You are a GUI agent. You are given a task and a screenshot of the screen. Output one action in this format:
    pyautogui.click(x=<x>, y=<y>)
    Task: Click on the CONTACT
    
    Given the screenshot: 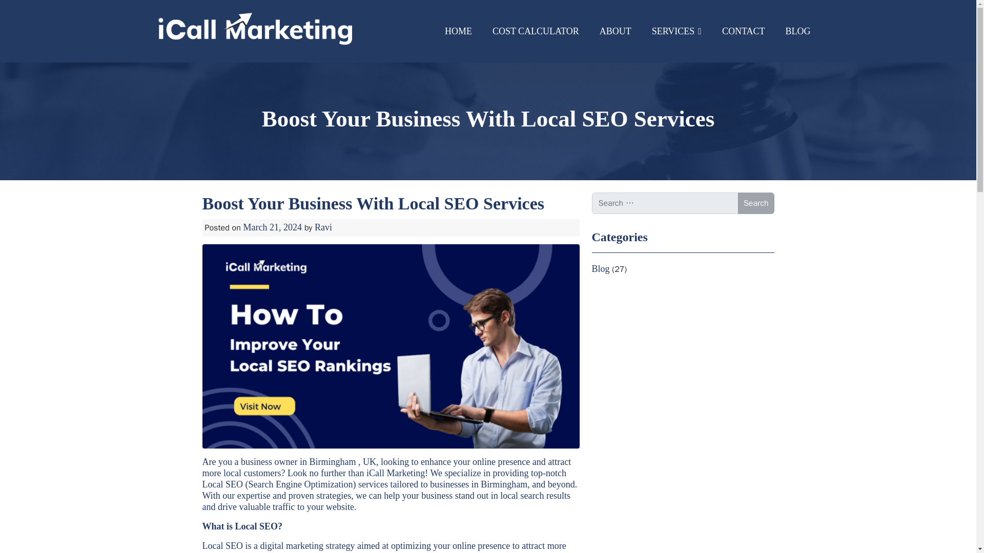 What is the action you would take?
    pyautogui.click(x=743, y=31)
    